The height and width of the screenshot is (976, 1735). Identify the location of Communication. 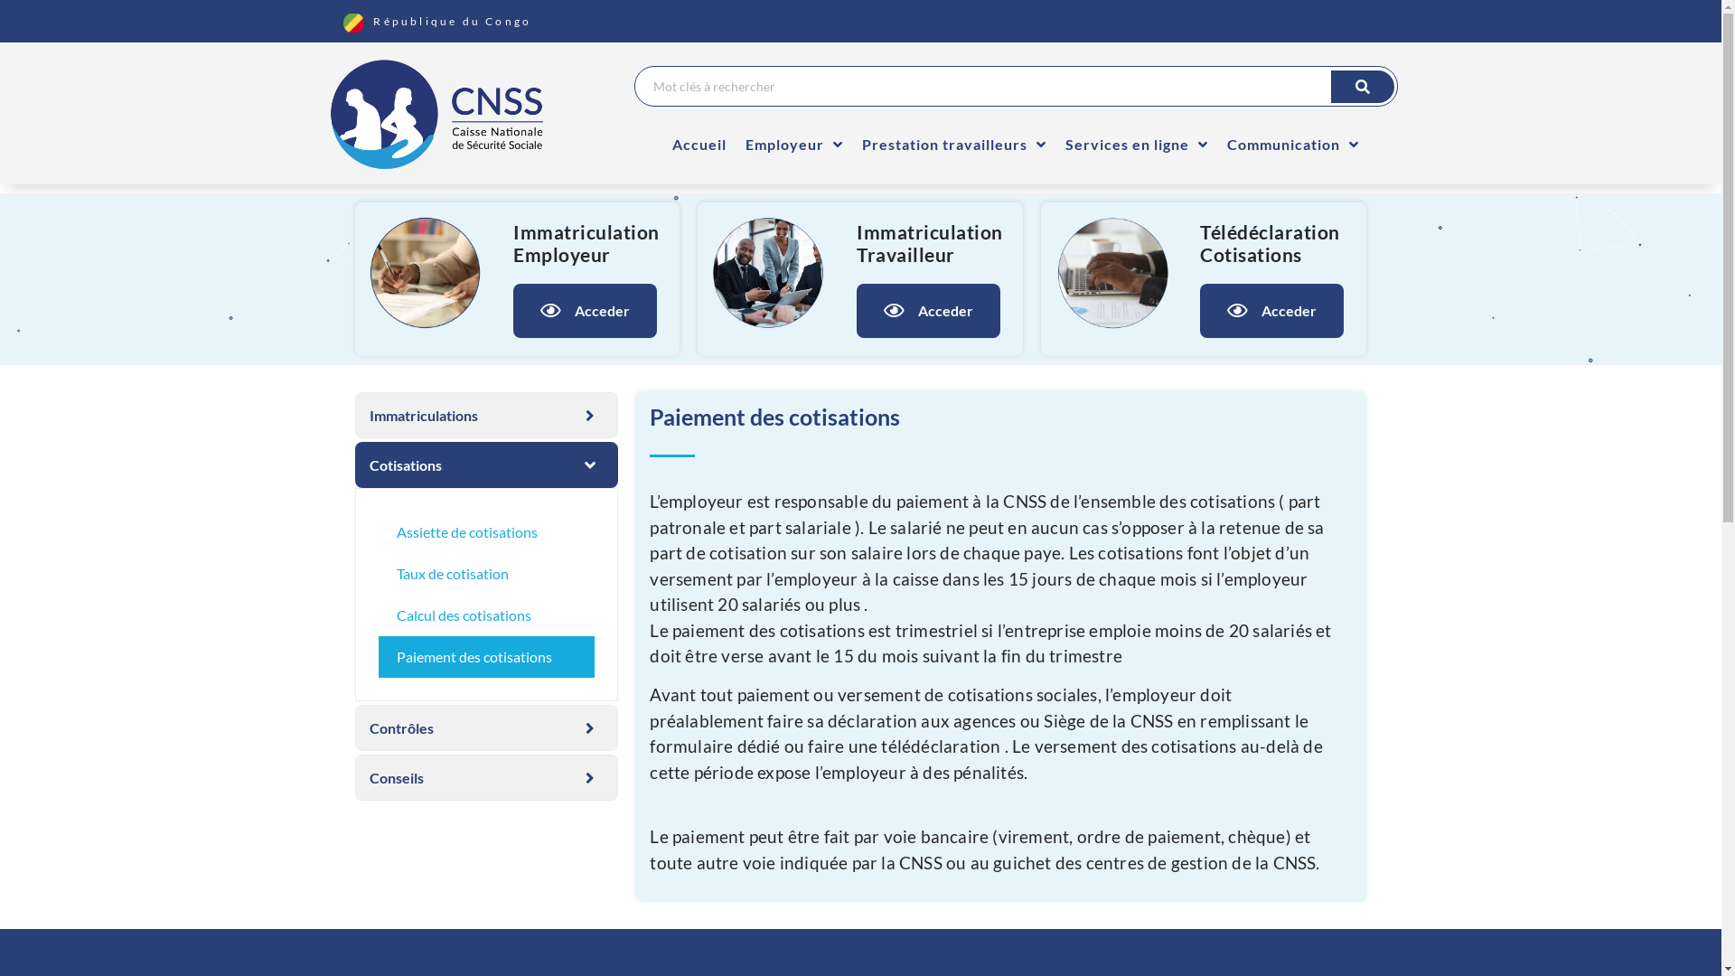
(1293, 145).